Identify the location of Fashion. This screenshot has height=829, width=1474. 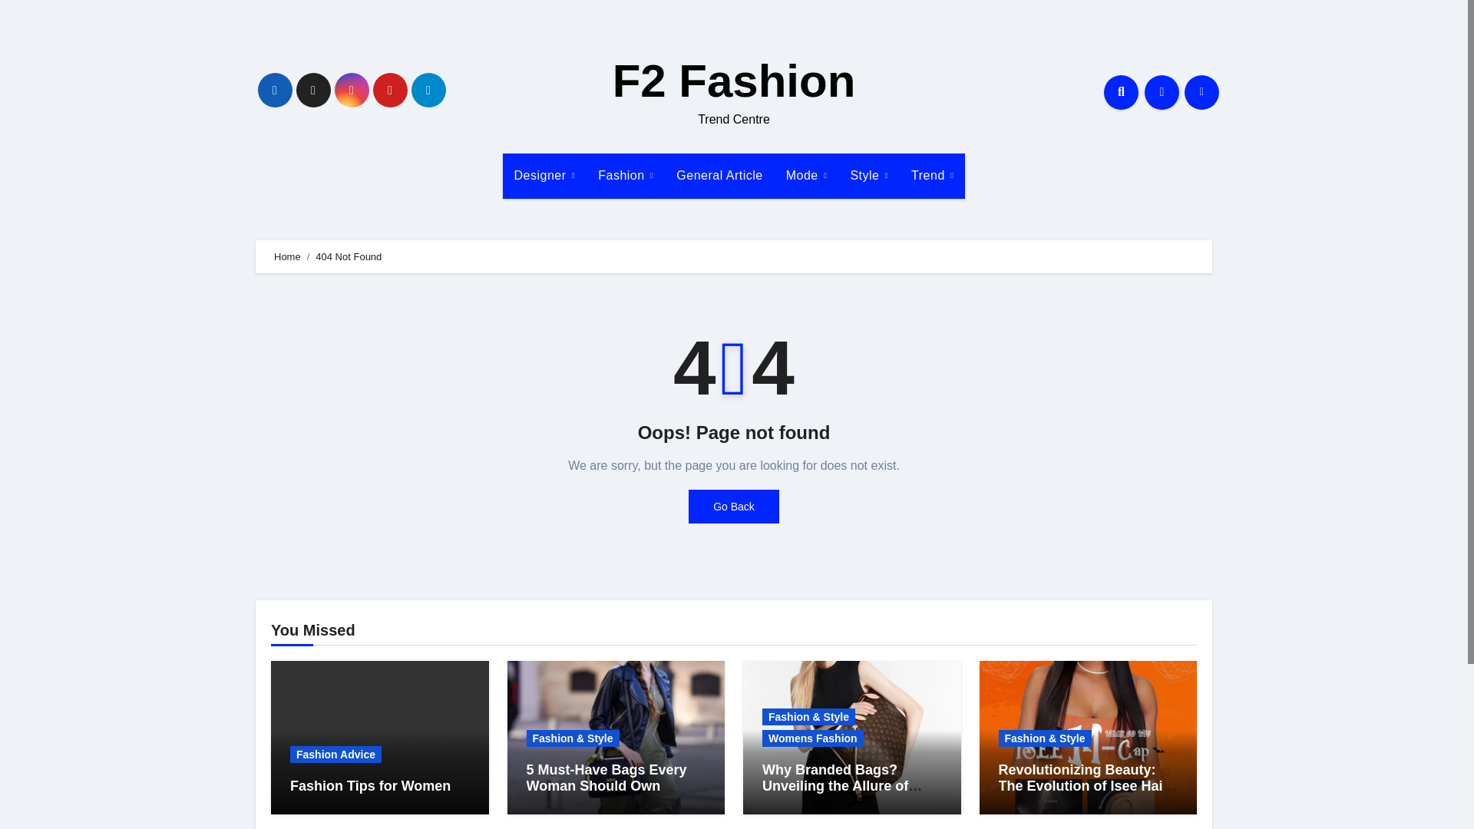
(625, 175).